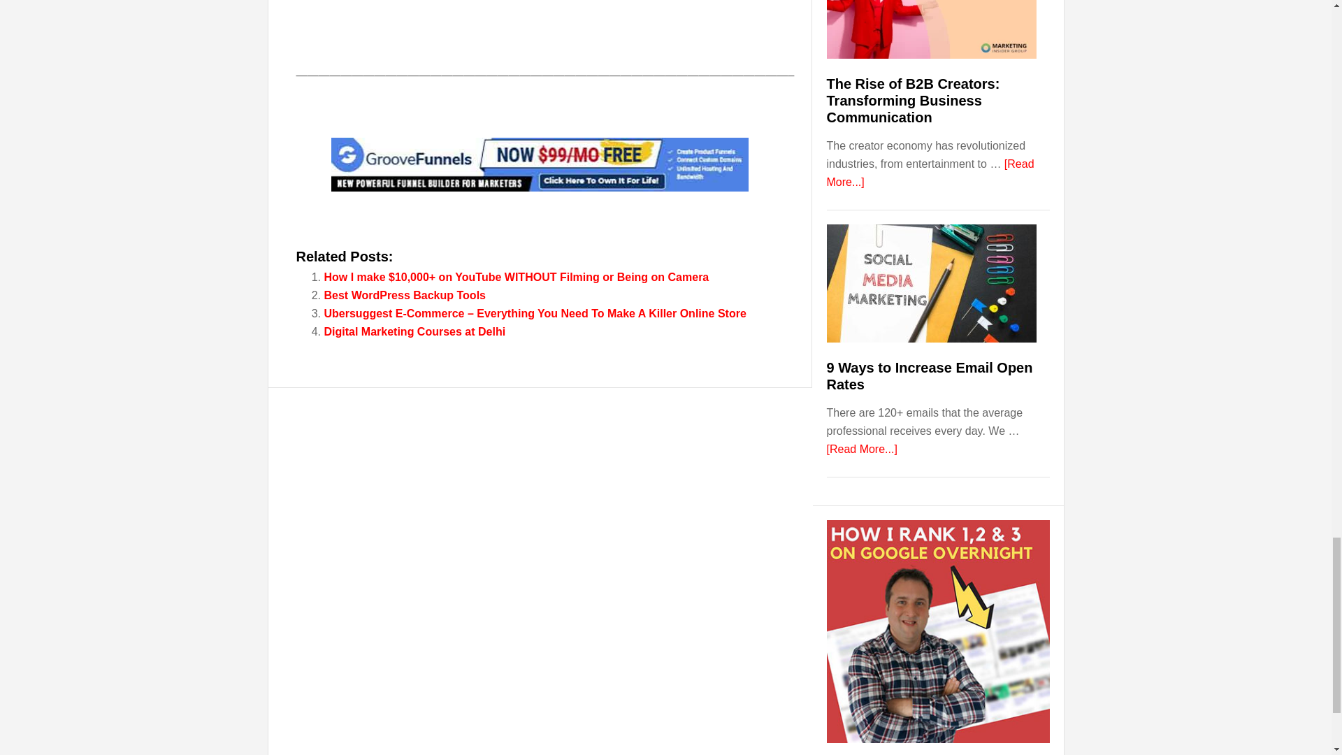 This screenshot has width=1342, height=755. Describe the element at coordinates (405, 295) in the screenshot. I see `Best WordPress Backup Tools` at that location.